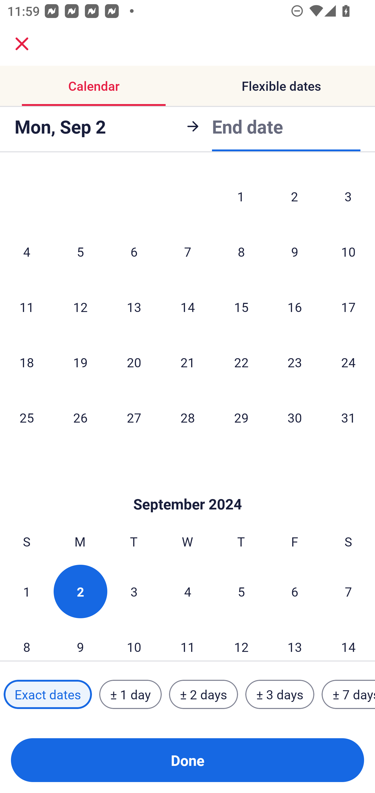  I want to click on End date, so click(247, 126).